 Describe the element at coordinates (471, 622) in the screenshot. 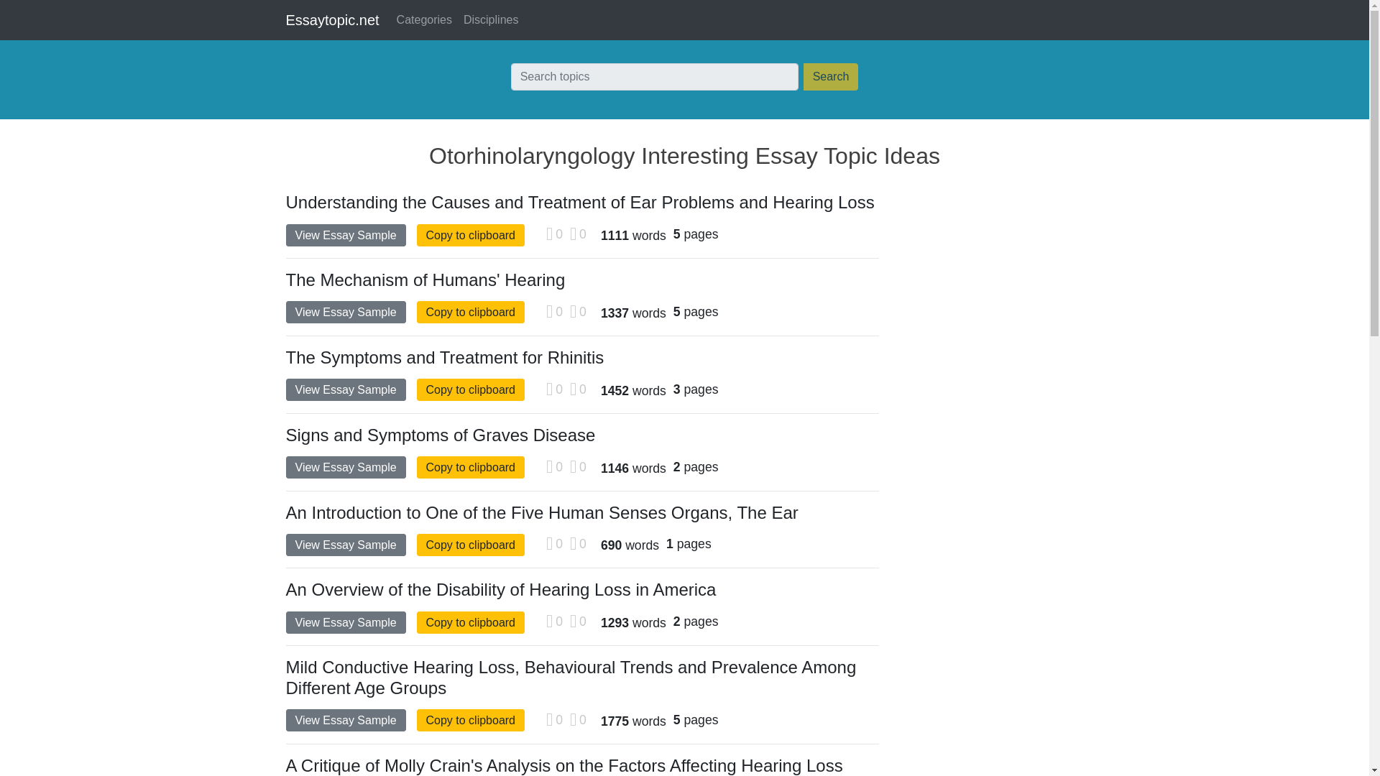

I see `Copy to clipboard` at that location.